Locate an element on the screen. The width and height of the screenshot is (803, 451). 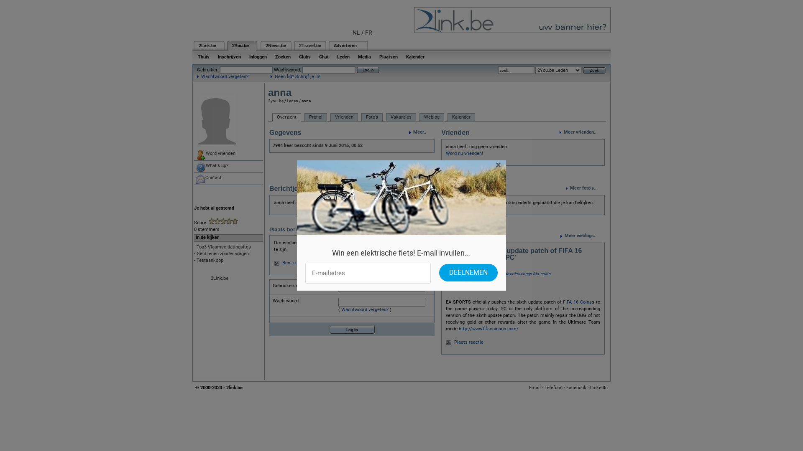
Inschrijven is located at coordinates (229, 57).